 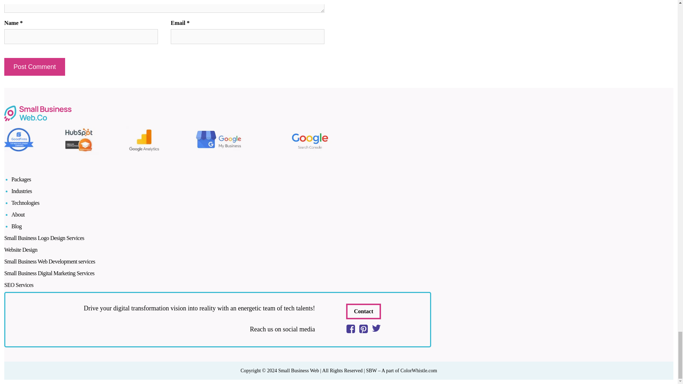 I want to click on twitter, so click(x=376, y=328).